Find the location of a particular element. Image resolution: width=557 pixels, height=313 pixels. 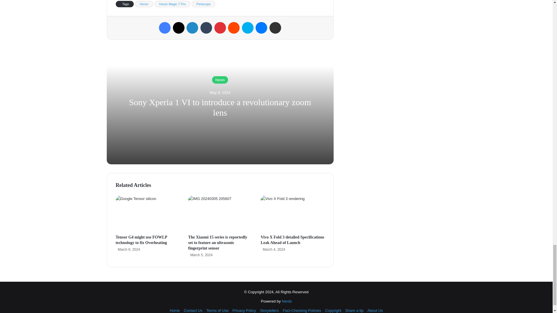

Facebook is located at coordinates (164, 28).